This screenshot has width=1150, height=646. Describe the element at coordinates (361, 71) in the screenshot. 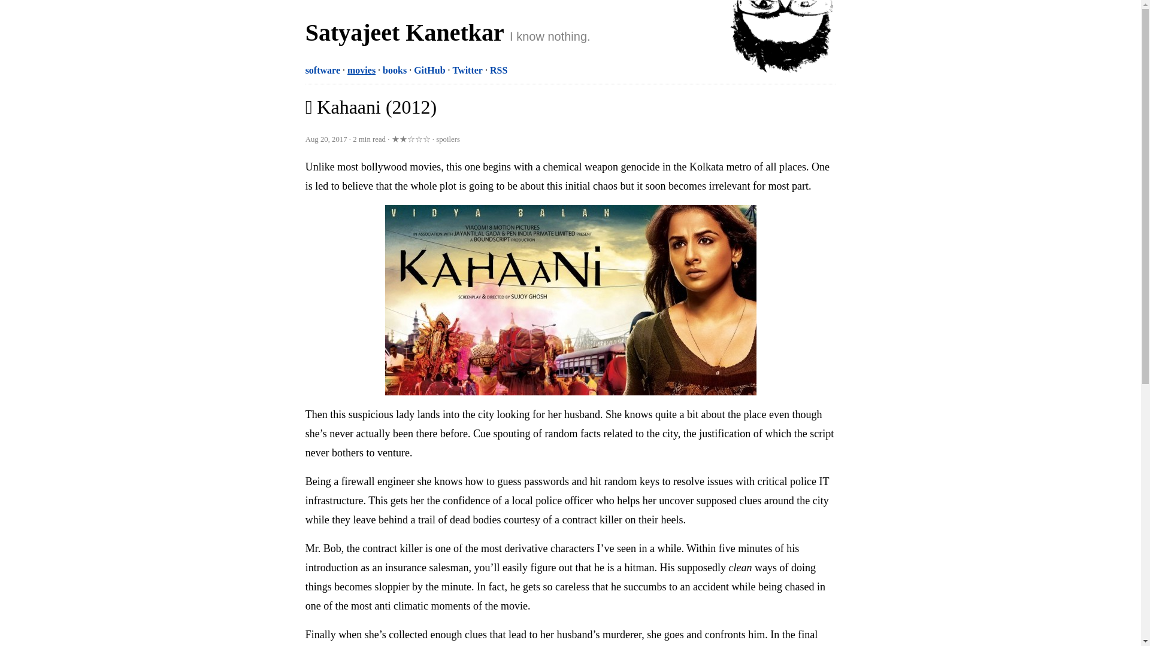

I see `movies` at that location.